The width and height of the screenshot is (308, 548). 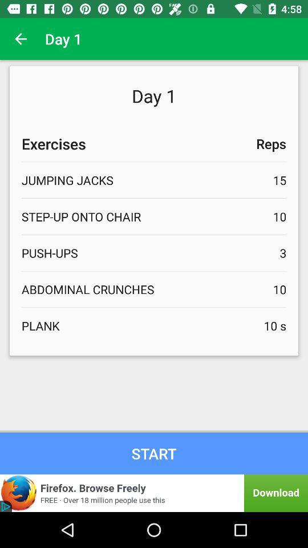 What do you see at coordinates (154, 493) in the screenshot?
I see `download firefox` at bounding box center [154, 493].